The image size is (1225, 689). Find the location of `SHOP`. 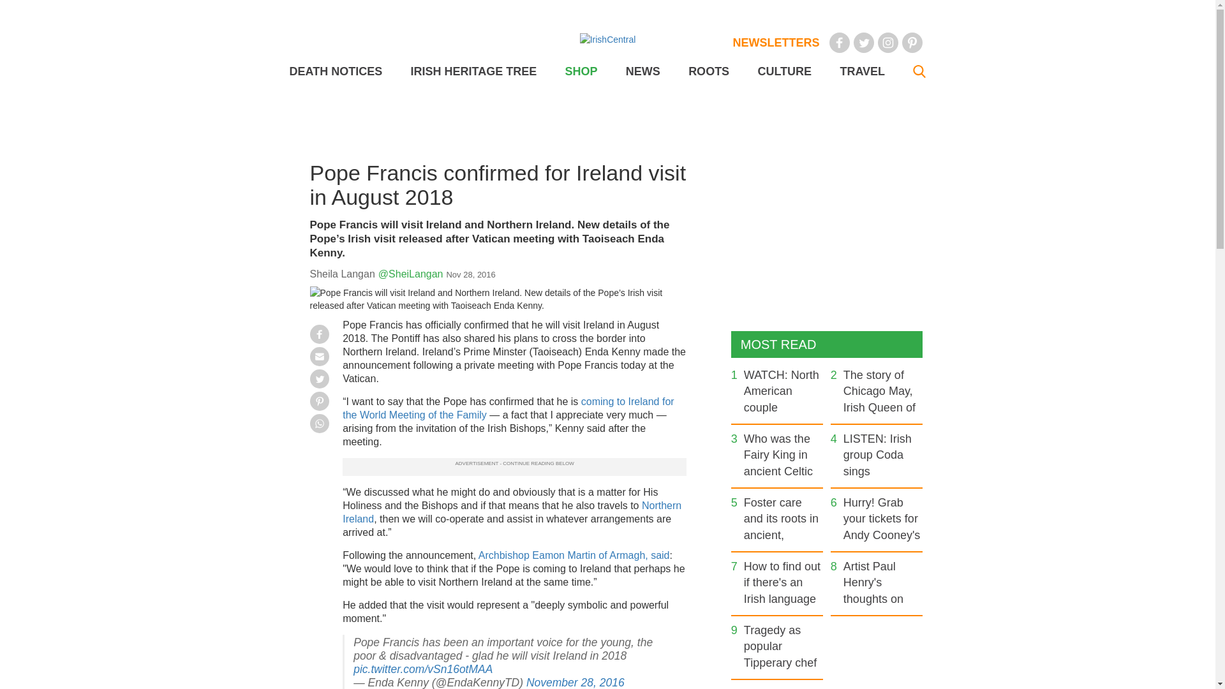

SHOP is located at coordinates (581, 71).